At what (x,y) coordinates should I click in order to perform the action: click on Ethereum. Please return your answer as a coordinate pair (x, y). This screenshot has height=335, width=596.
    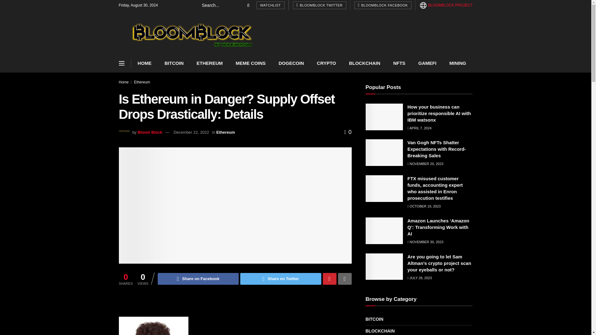
    Looking at the image, I should click on (142, 82).